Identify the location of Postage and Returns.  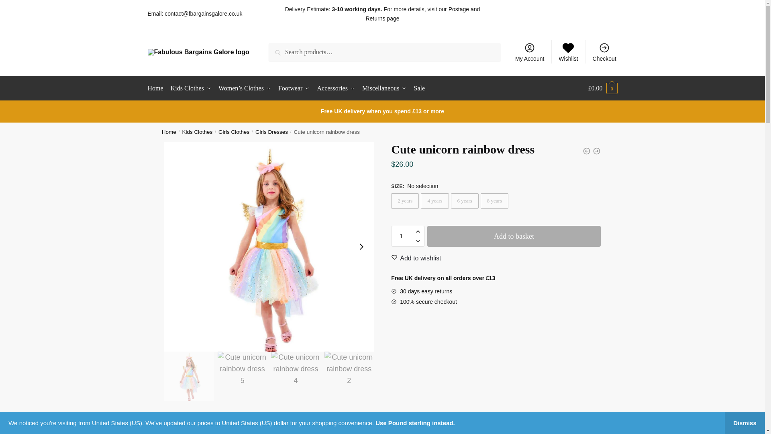
(422, 14).